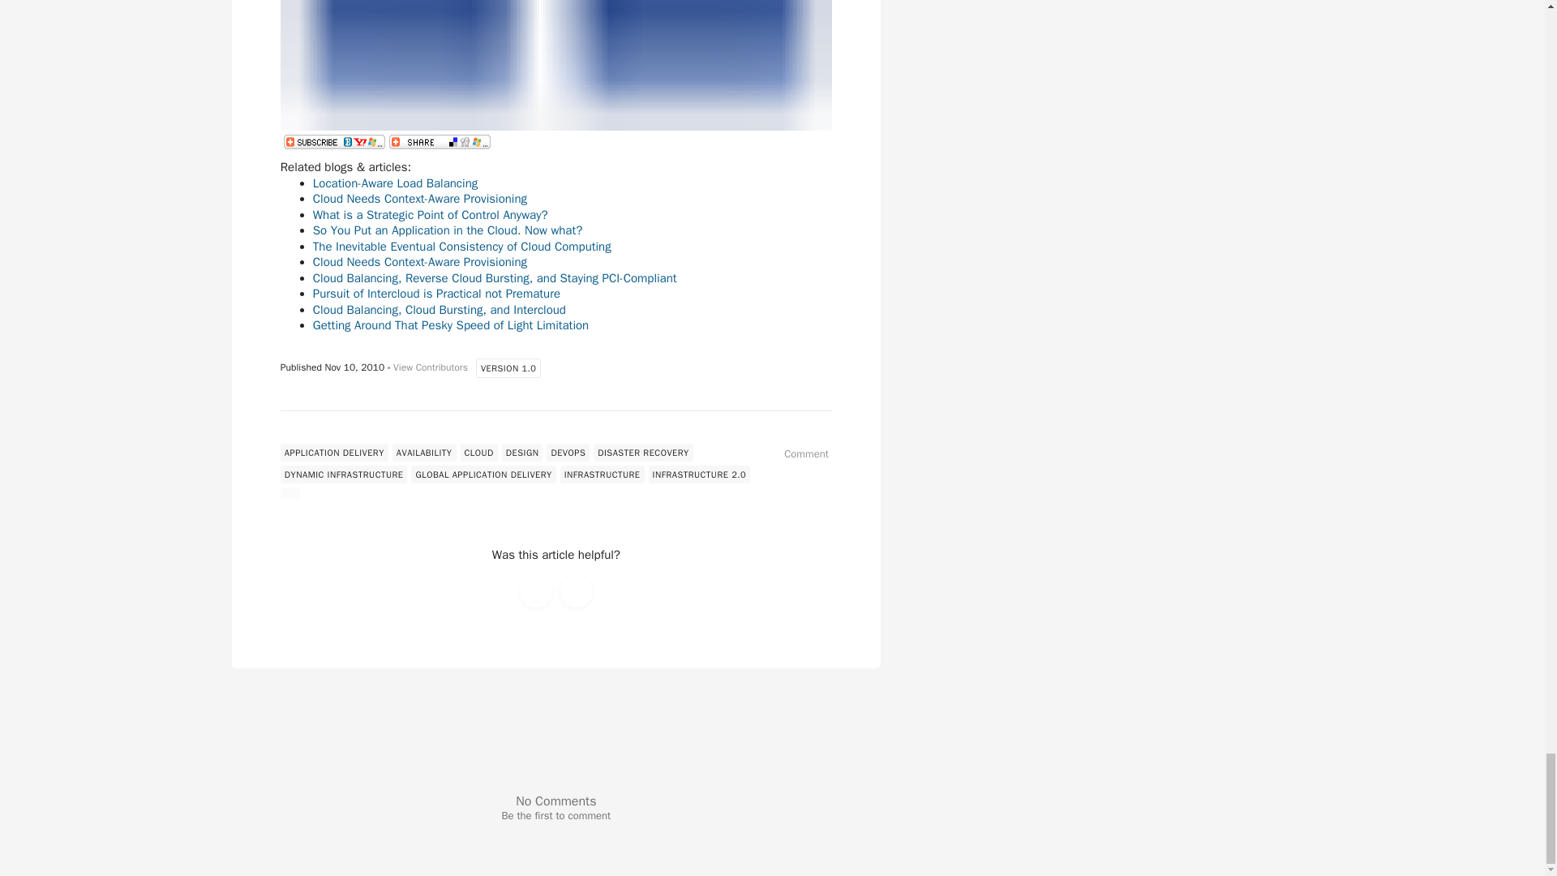 The width and height of the screenshot is (1557, 876). Describe the element at coordinates (440, 141) in the screenshot. I see `Bookmark and Share` at that location.